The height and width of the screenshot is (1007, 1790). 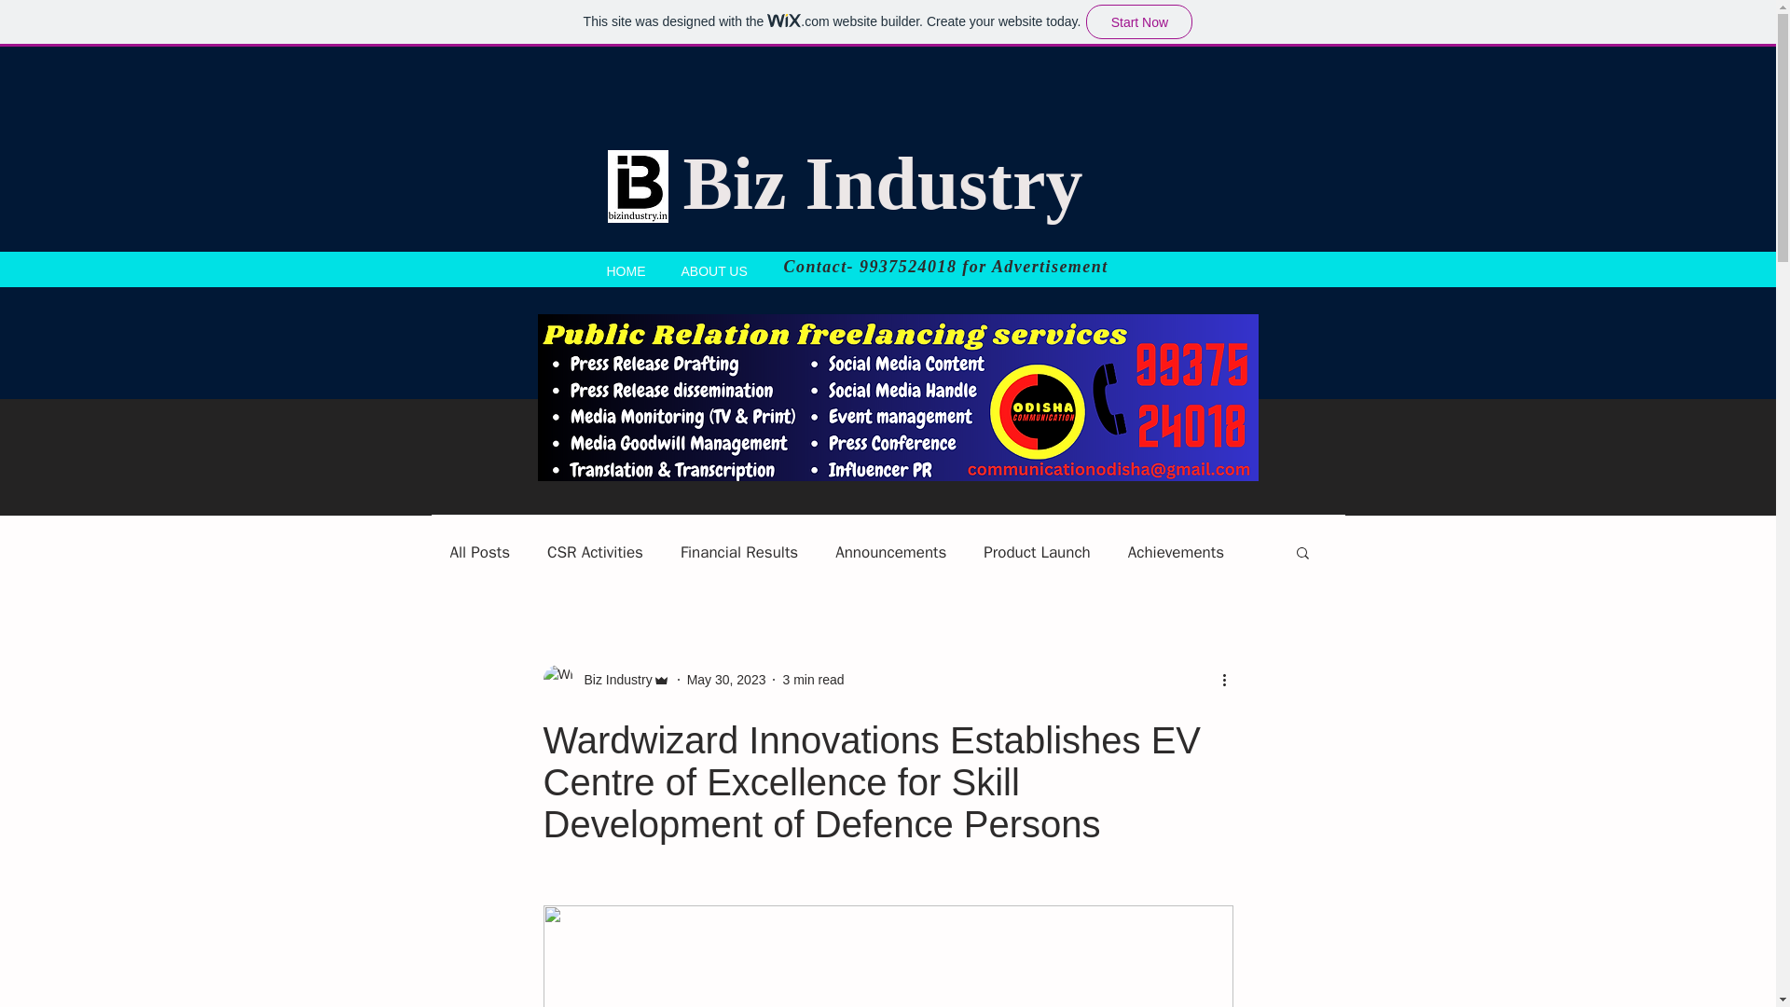 What do you see at coordinates (726, 679) in the screenshot?
I see `May 30, 2023` at bounding box center [726, 679].